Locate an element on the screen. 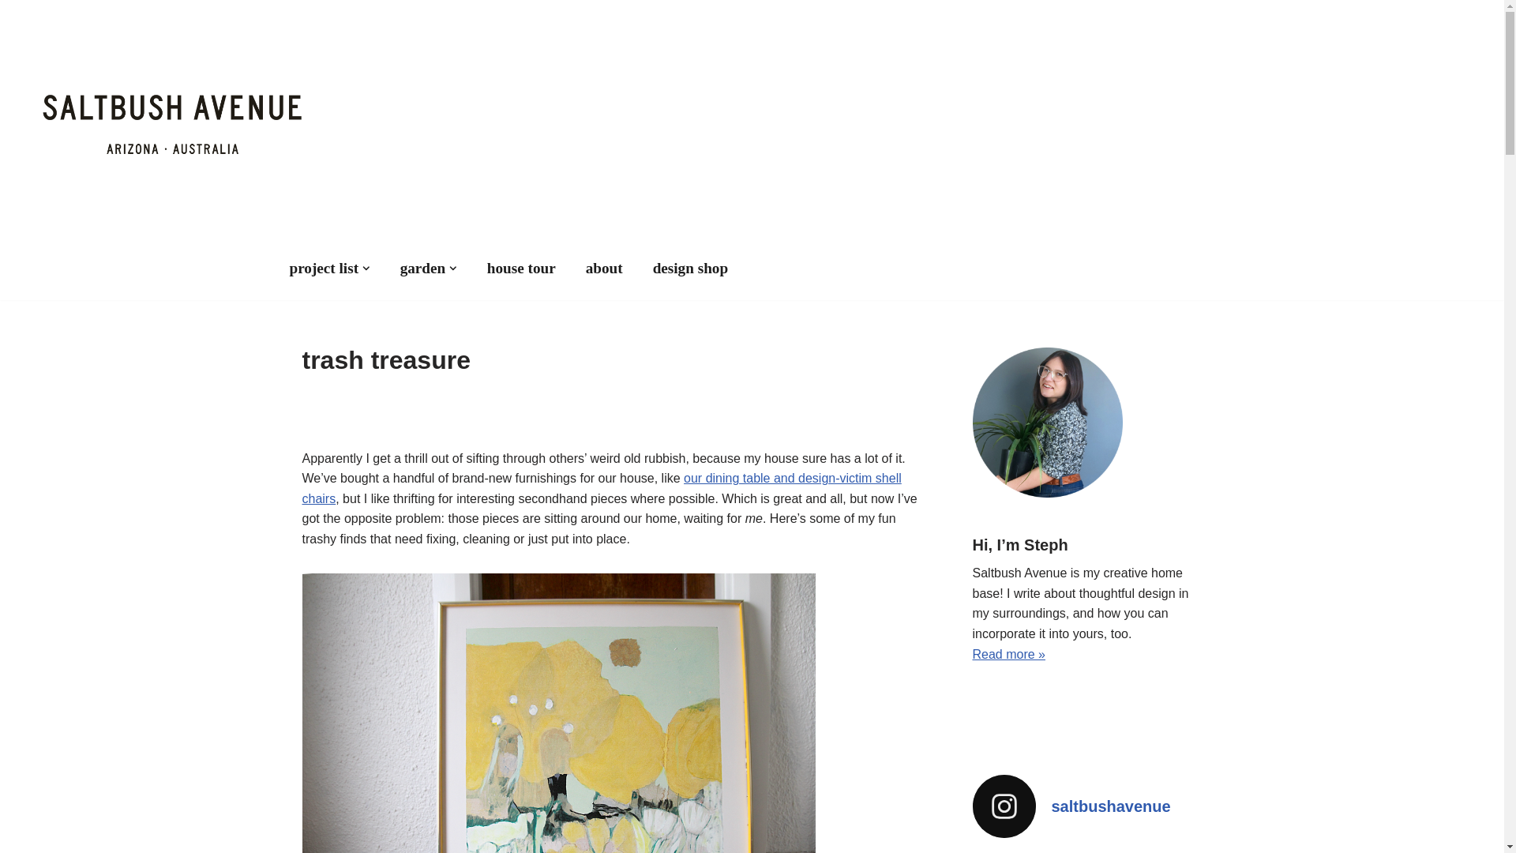  Saltbush Avenue on Etsy is located at coordinates (690, 269).